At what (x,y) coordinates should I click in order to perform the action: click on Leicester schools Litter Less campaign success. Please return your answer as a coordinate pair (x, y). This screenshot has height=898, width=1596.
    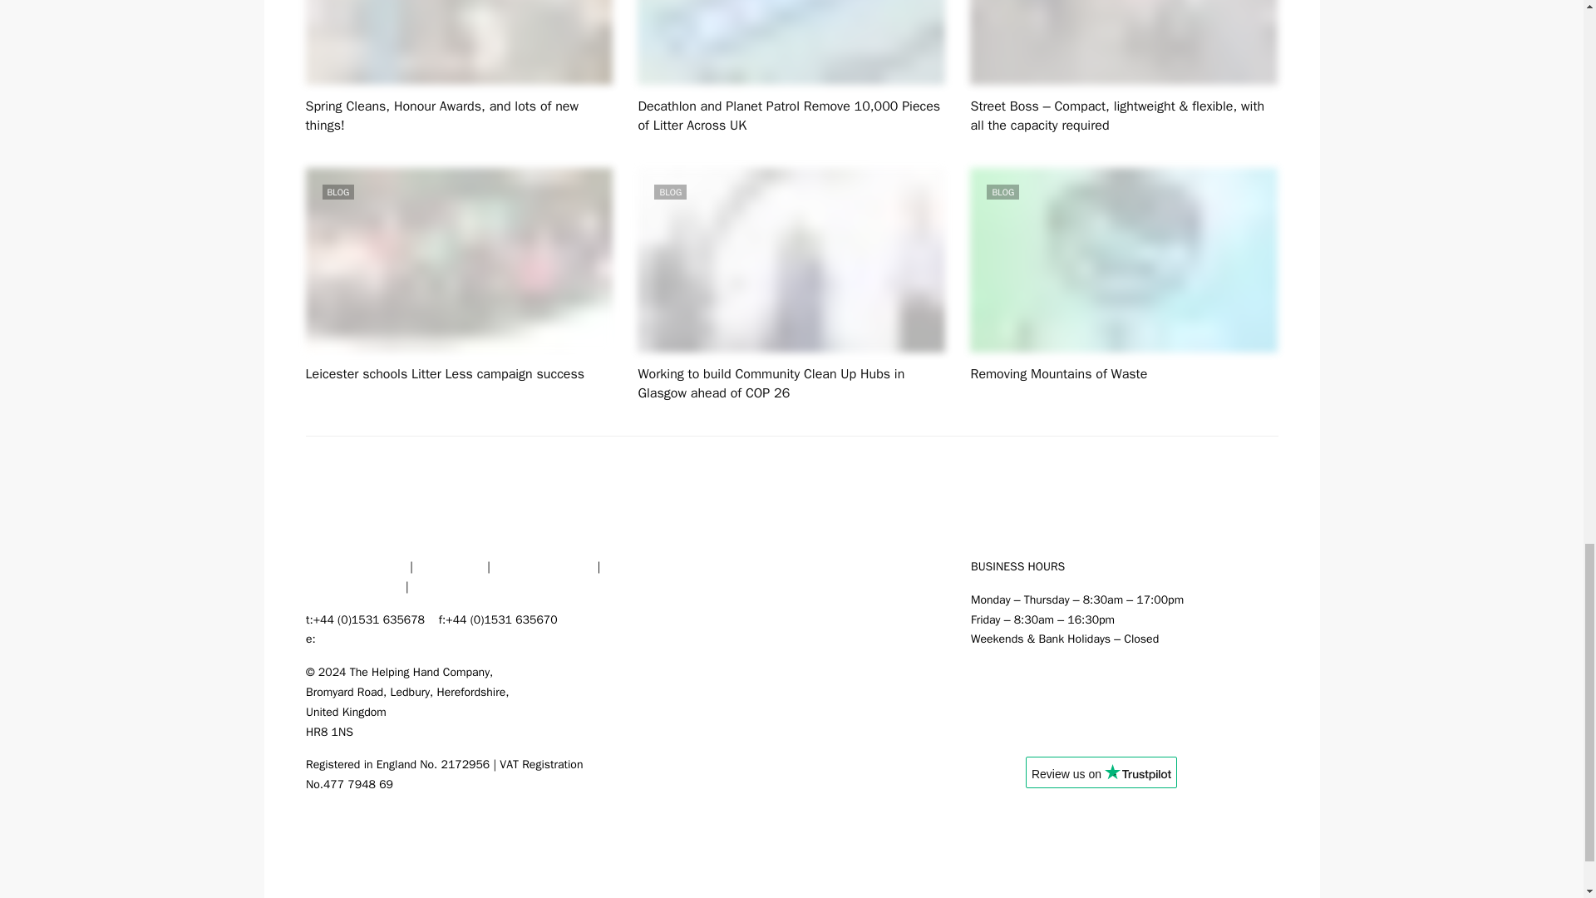
    Looking at the image, I should click on (459, 259).